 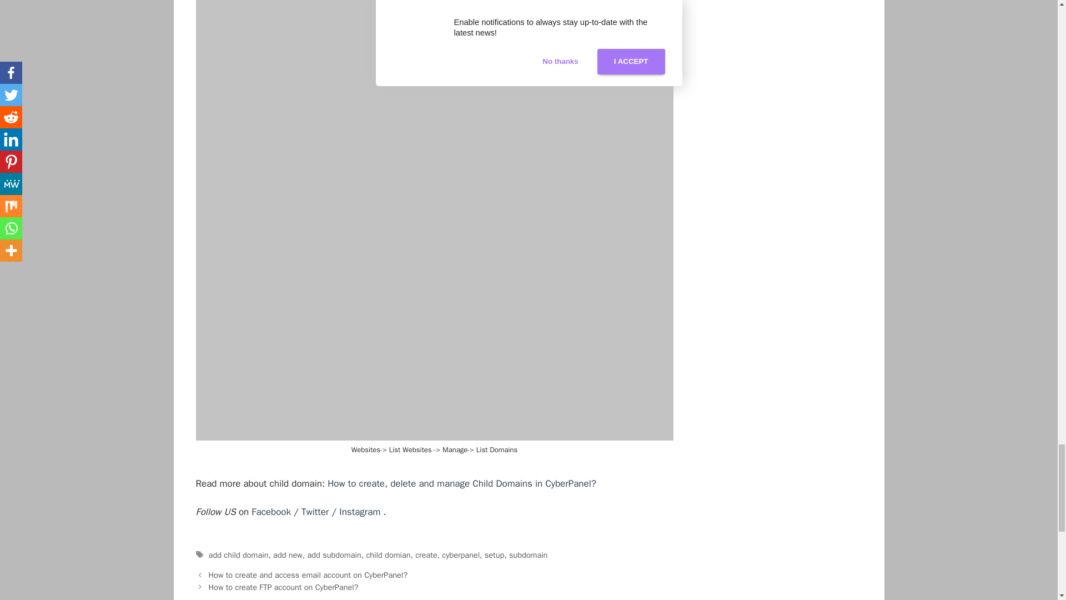 What do you see at coordinates (529, 554) in the screenshot?
I see `subdomain` at bounding box center [529, 554].